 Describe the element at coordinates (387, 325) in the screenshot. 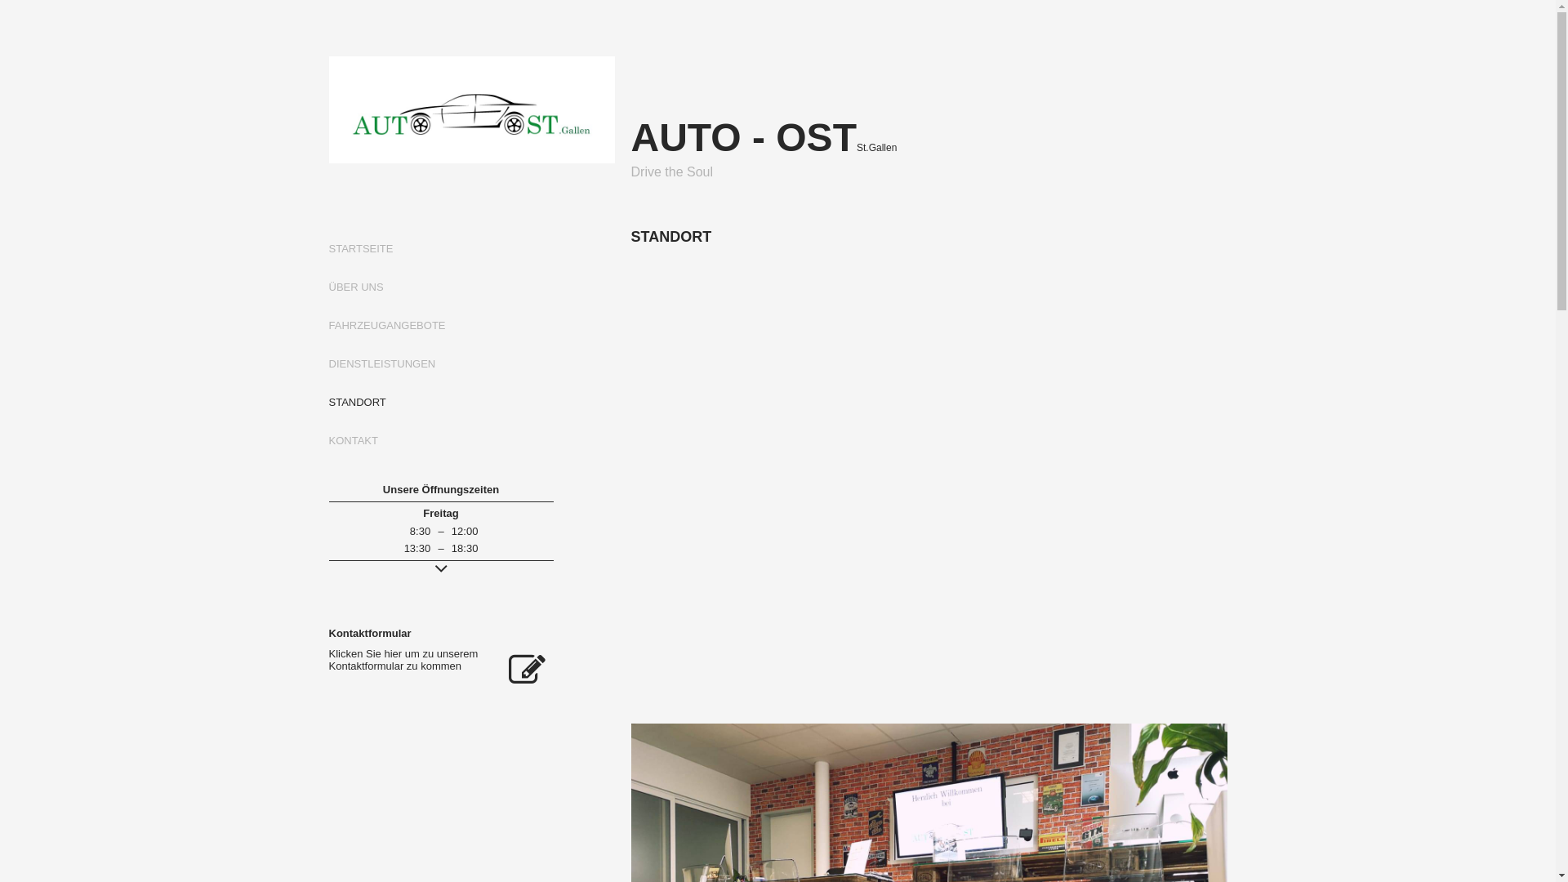

I see `FAHRZEUGANGEBOTE` at that location.